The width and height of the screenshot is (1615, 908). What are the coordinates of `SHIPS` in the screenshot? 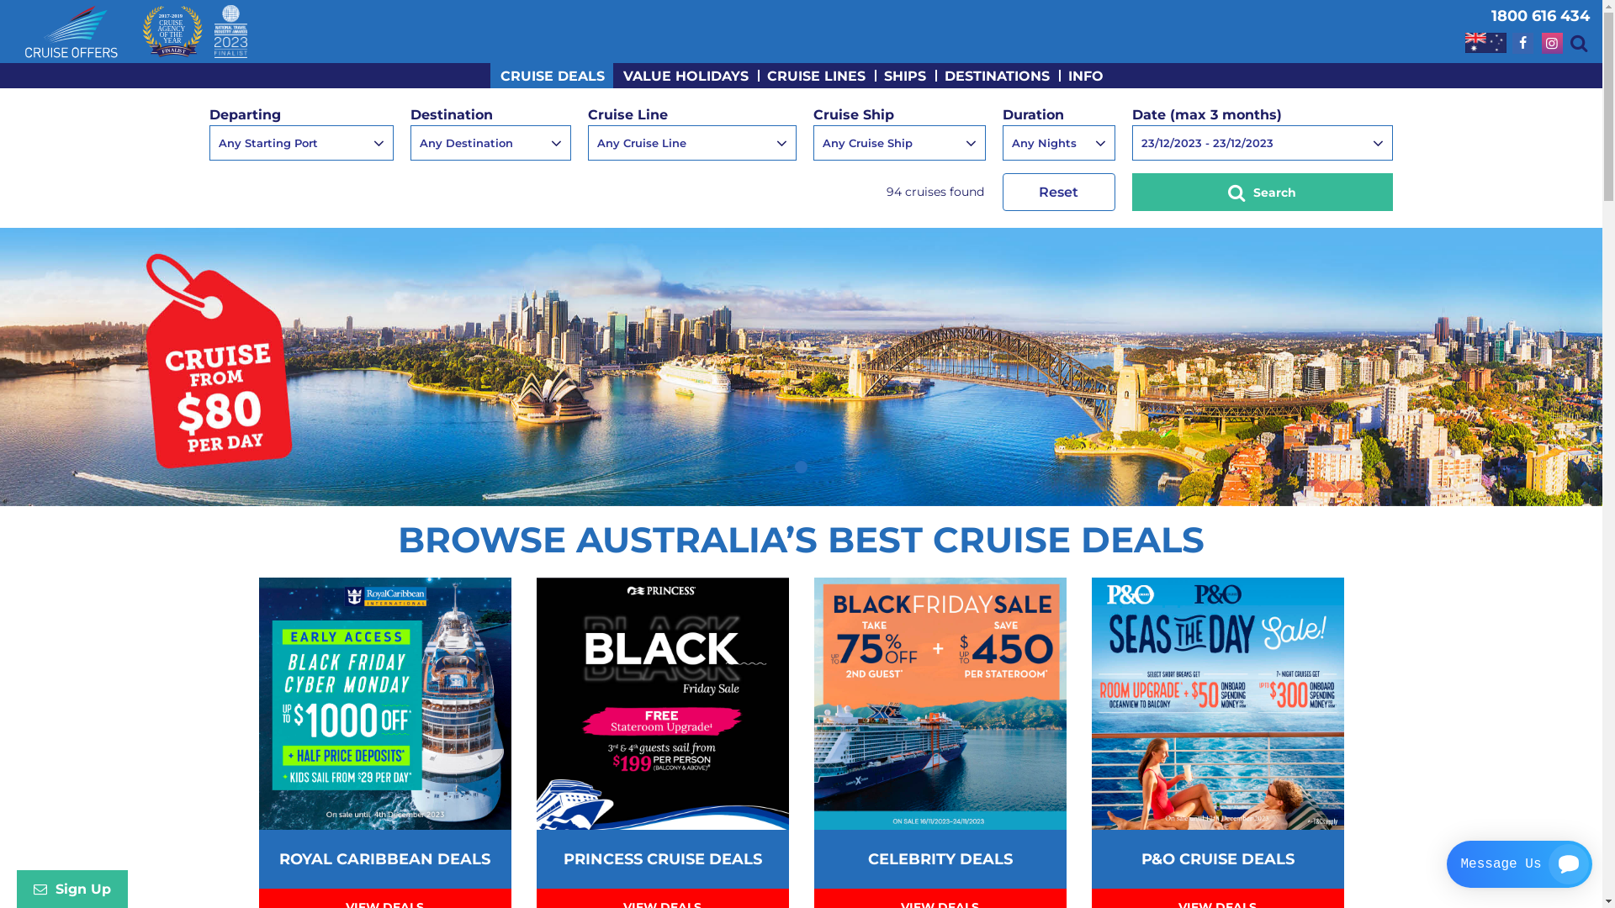 It's located at (904, 76).